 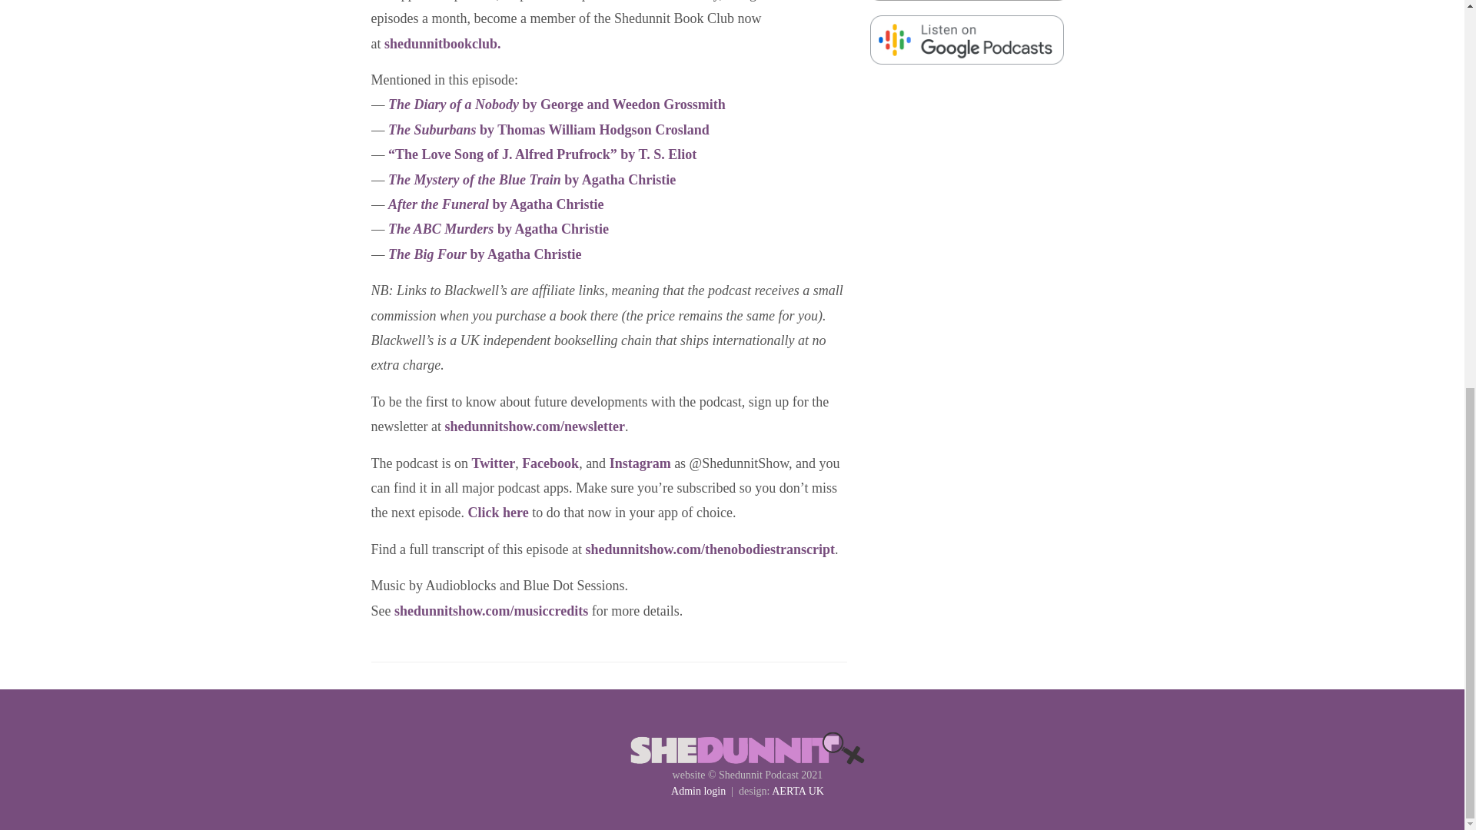 I want to click on Click here, so click(x=498, y=512).